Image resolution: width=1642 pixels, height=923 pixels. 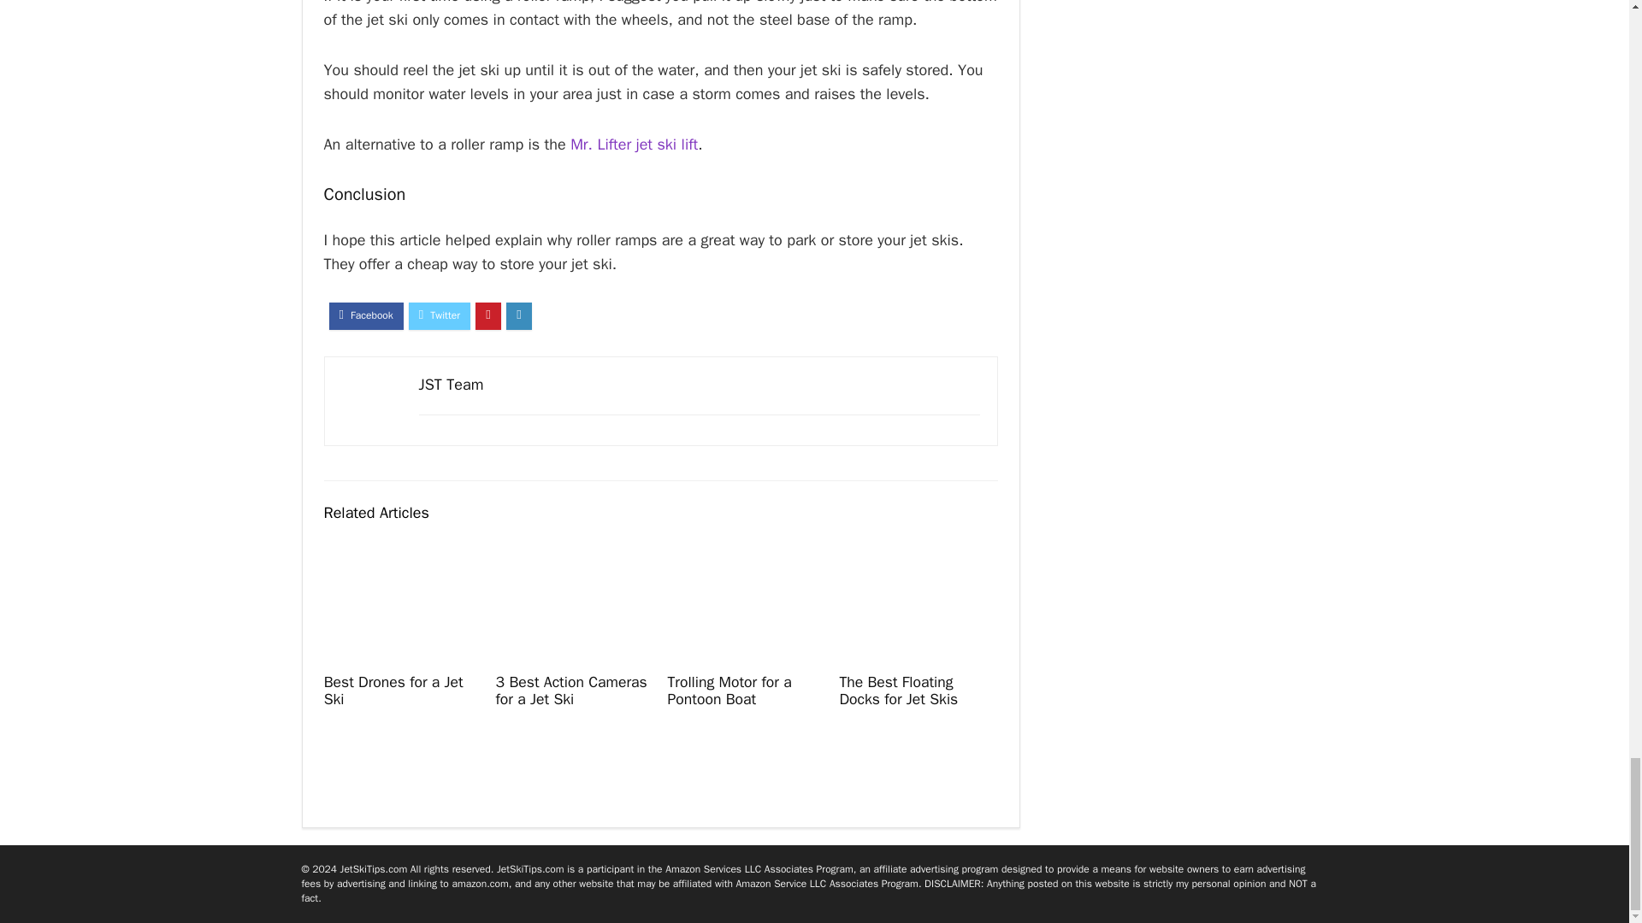 What do you see at coordinates (571, 691) in the screenshot?
I see `3 Best Action Cameras for a Jet Ski` at bounding box center [571, 691].